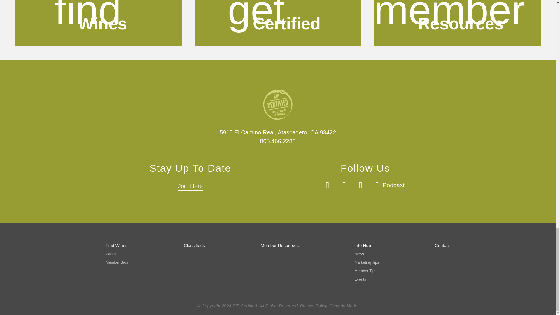 The height and width of the screenshot is (315, 560). I want to click on Join Here, so click(111, 254).